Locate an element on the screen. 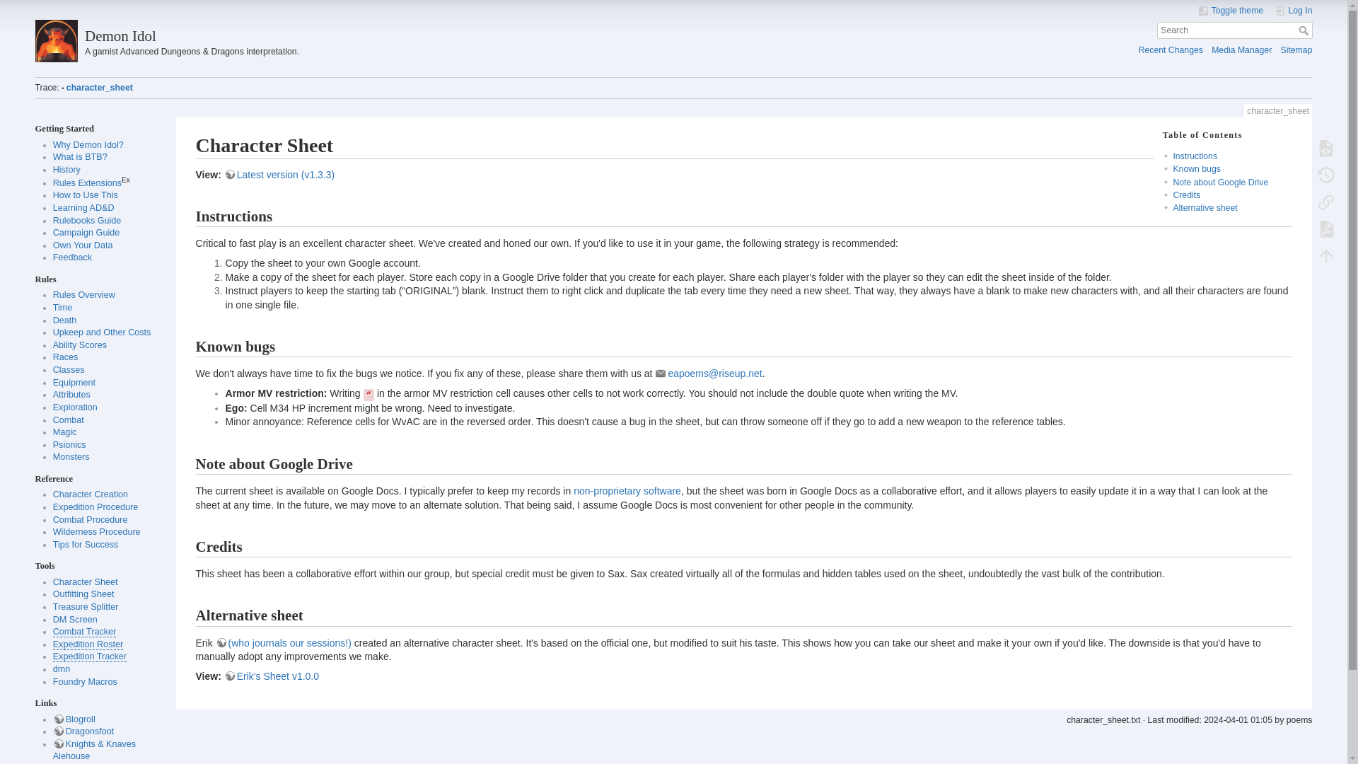  Tips for Success is located at coordinates (86, 544).